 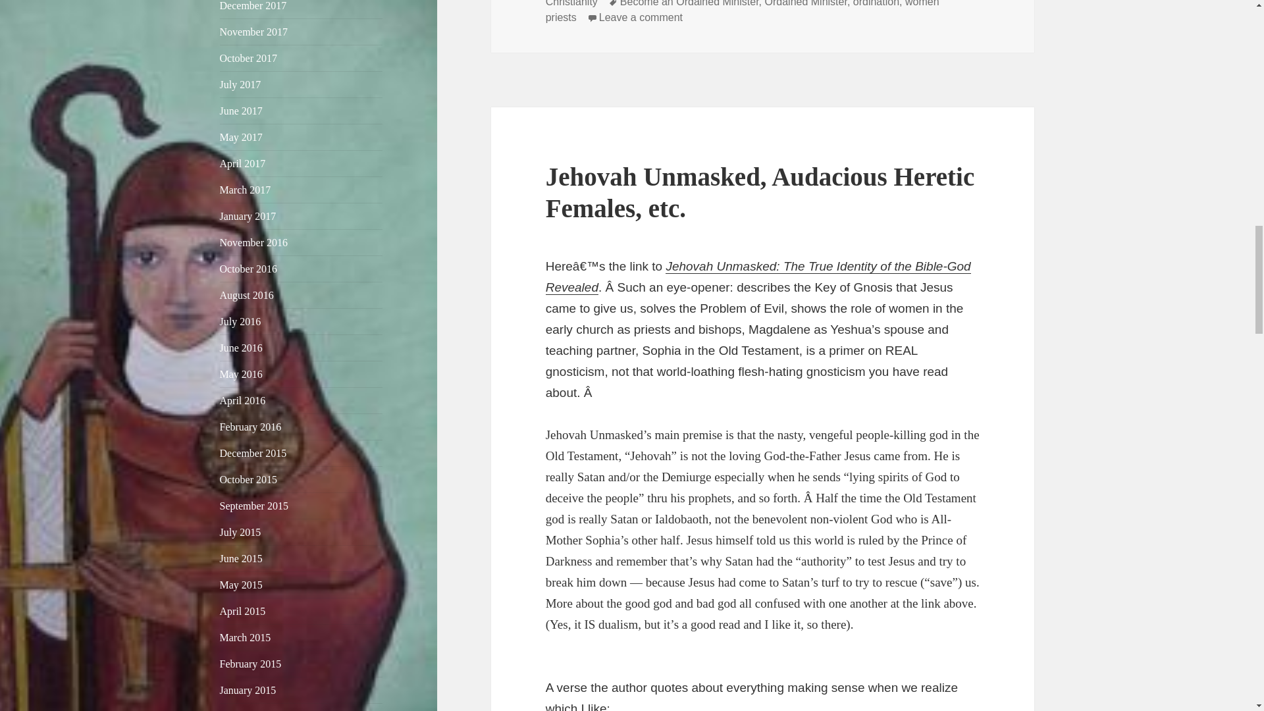 What do you see at coordinates (254, 32) in the screenshot?
I see `November 2017` at bounding box center [254, 32].